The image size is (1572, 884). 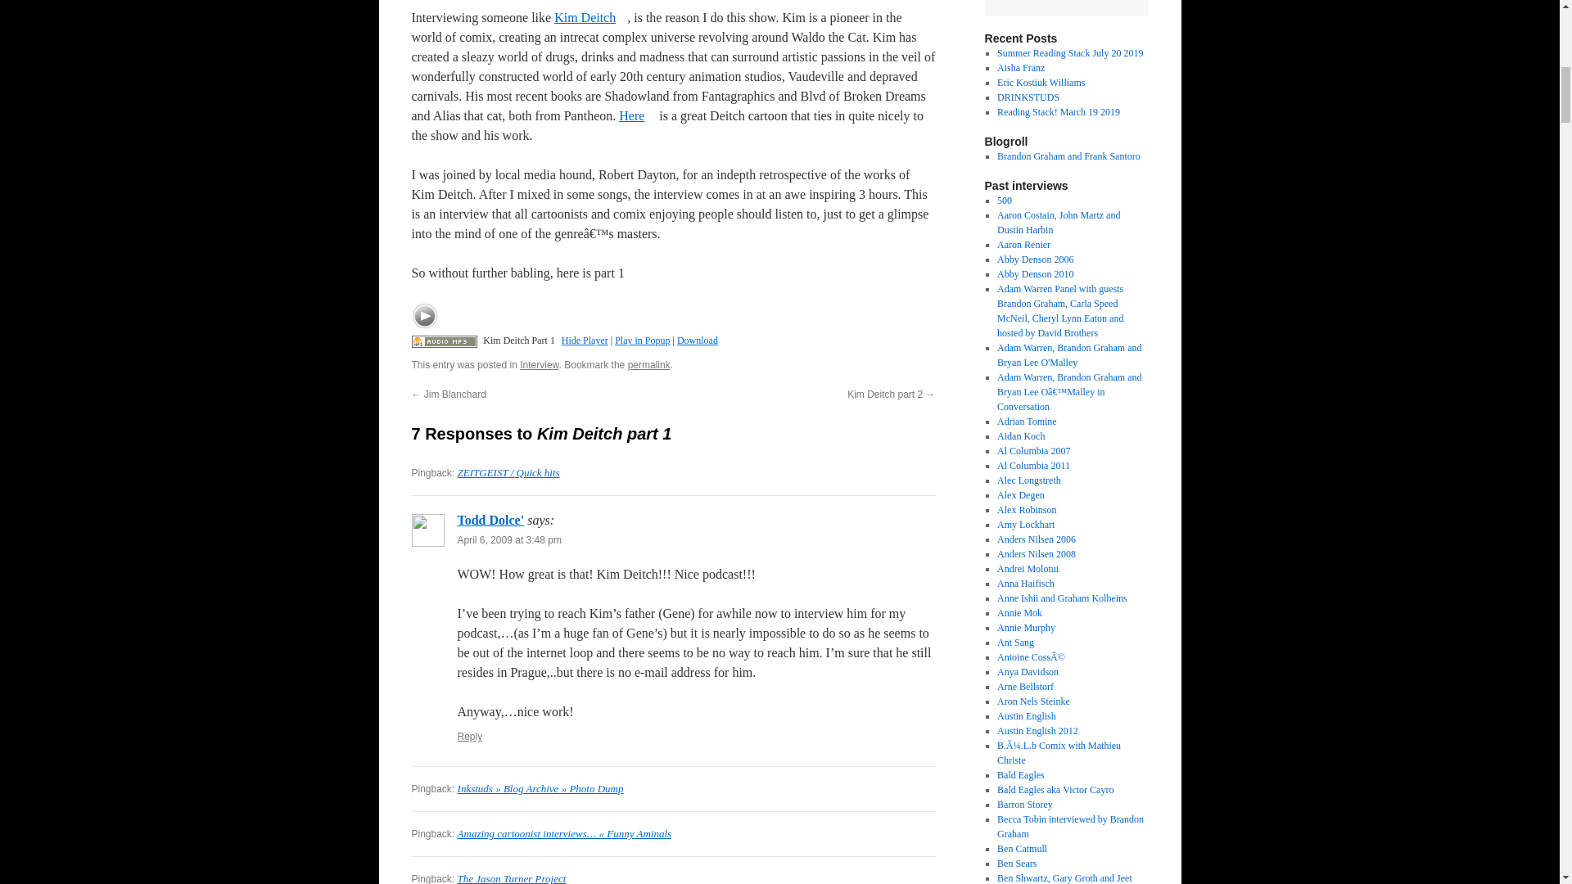 I want to click on Eric Kostiuk Williams, so click(x=1040, y=82).